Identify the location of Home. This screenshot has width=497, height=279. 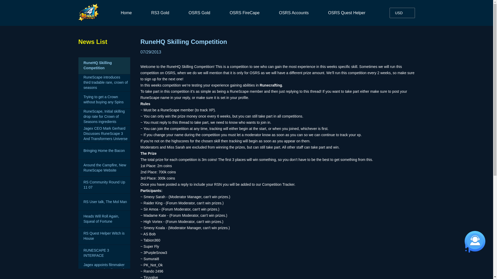
(126, 13).